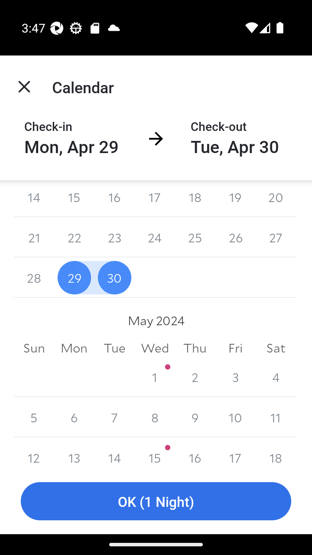 The image size is (312, 555). I want to click on 8 8 May 2024, so click(155, 417).